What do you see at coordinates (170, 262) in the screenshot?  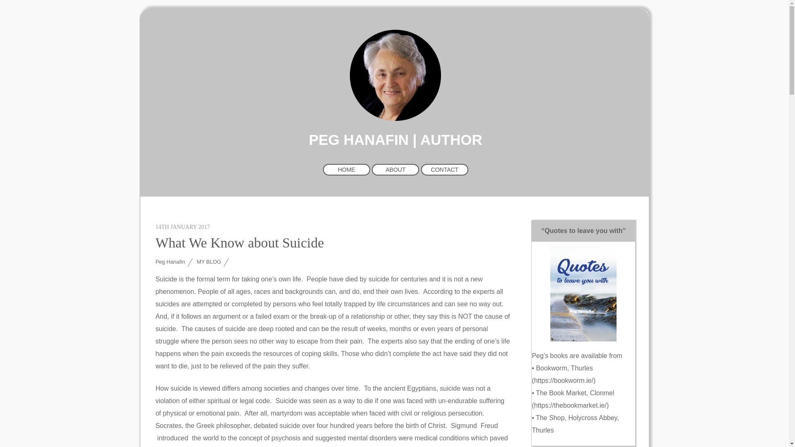 I see `Peg Hanafin` at bounding box center [170, 262].